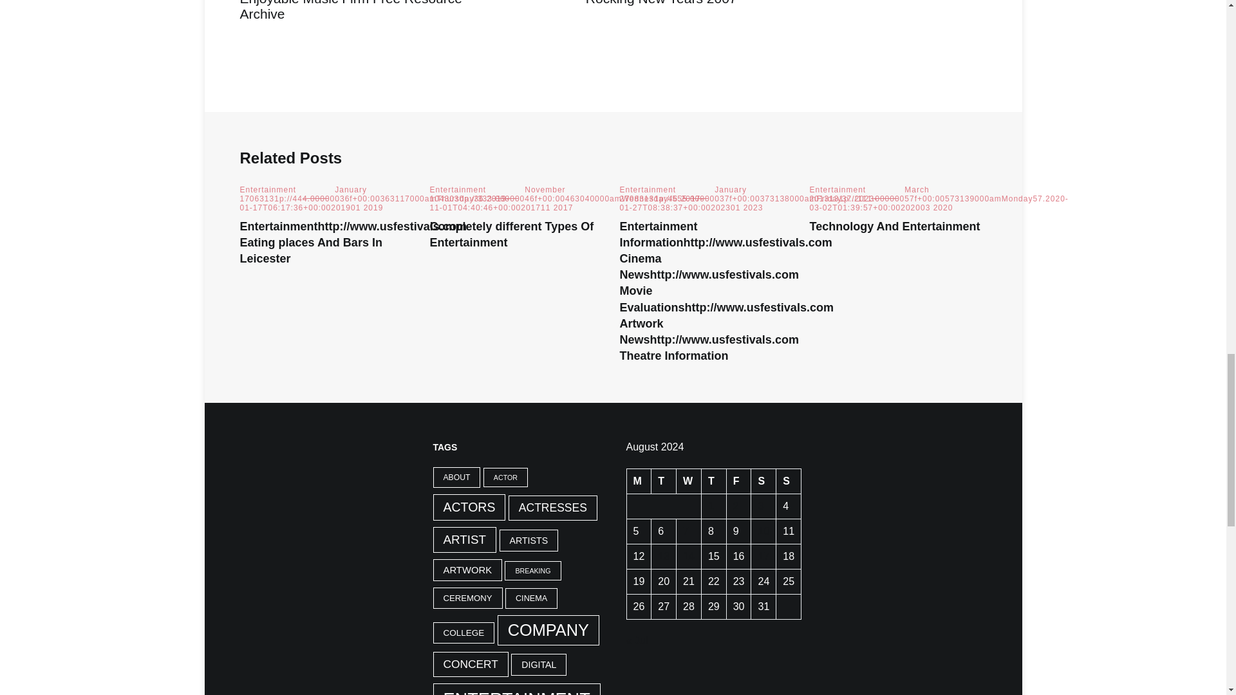 This screenshot has width=1236, height=695. Describe the element at coordinates (689, 481) in the screenshot. I see `Wednesday` at that location.